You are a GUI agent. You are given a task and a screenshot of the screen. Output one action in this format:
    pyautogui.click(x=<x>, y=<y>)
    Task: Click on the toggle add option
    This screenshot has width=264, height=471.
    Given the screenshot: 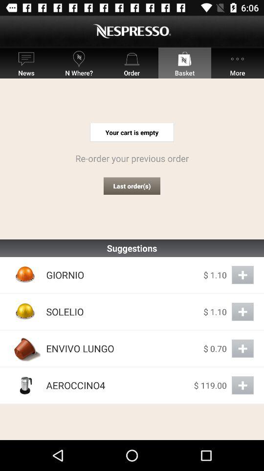 What is the action you would take?
    pyautogui.click(x=242, y=275)
    